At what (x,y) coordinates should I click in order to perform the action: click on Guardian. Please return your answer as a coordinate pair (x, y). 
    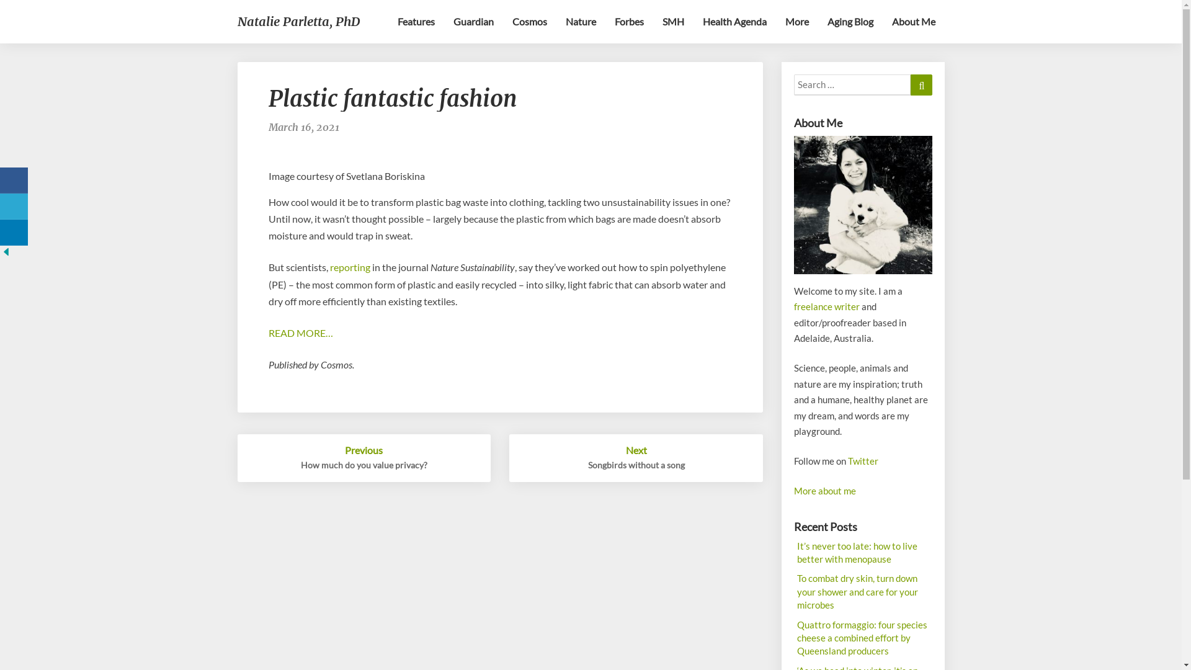
    Looking at the image, I should click on (474, 22).